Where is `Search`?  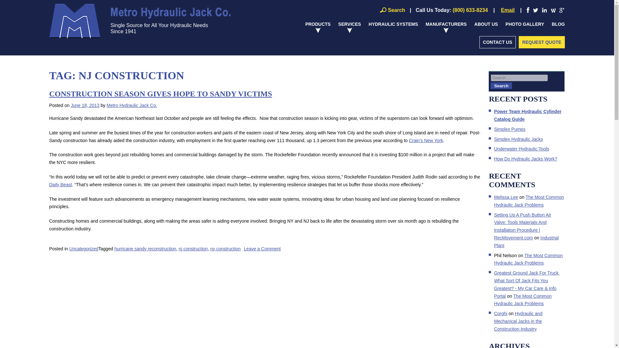 Search is located at coordinates (383, 10).